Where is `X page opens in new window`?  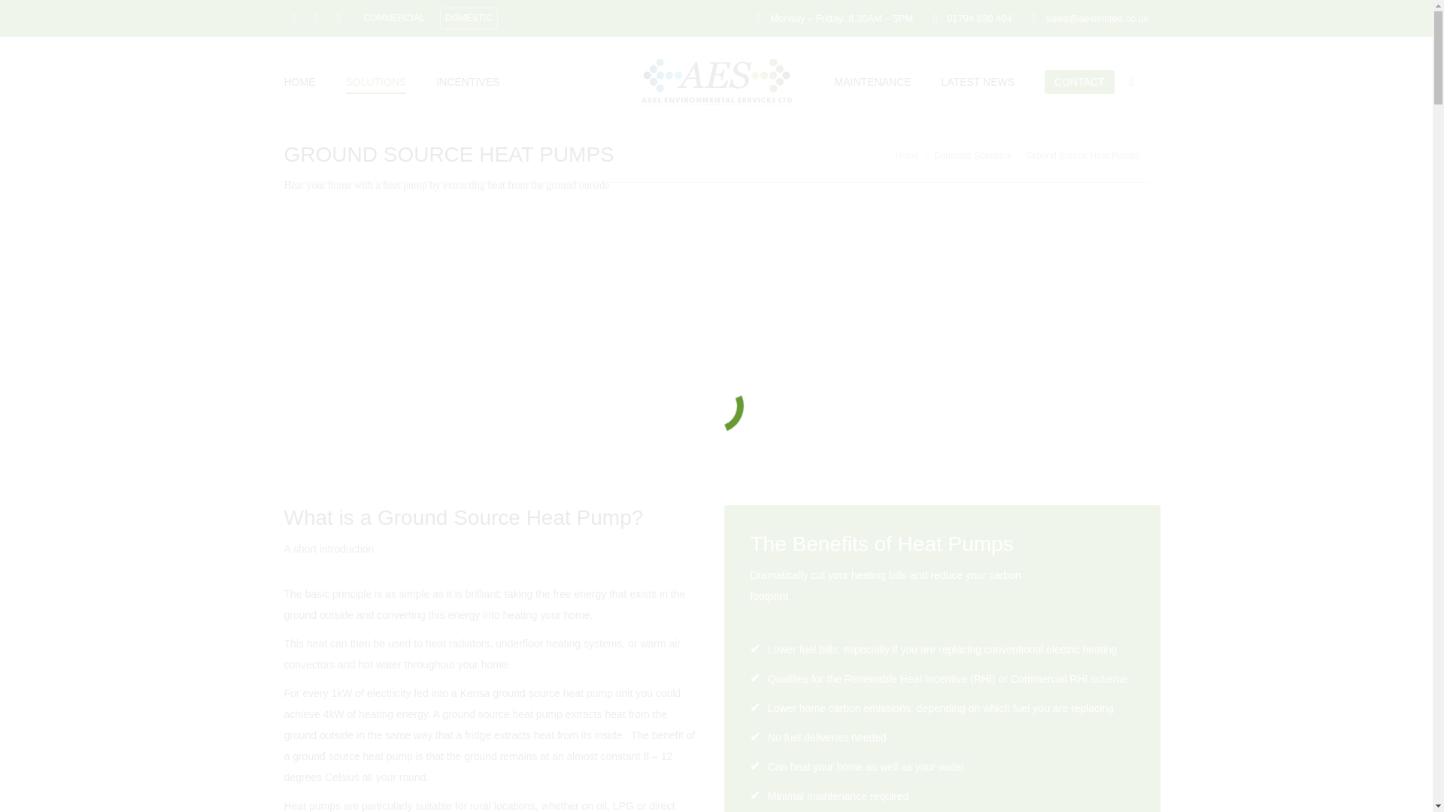 X page opens in new window is located at coordinates (316, 18).